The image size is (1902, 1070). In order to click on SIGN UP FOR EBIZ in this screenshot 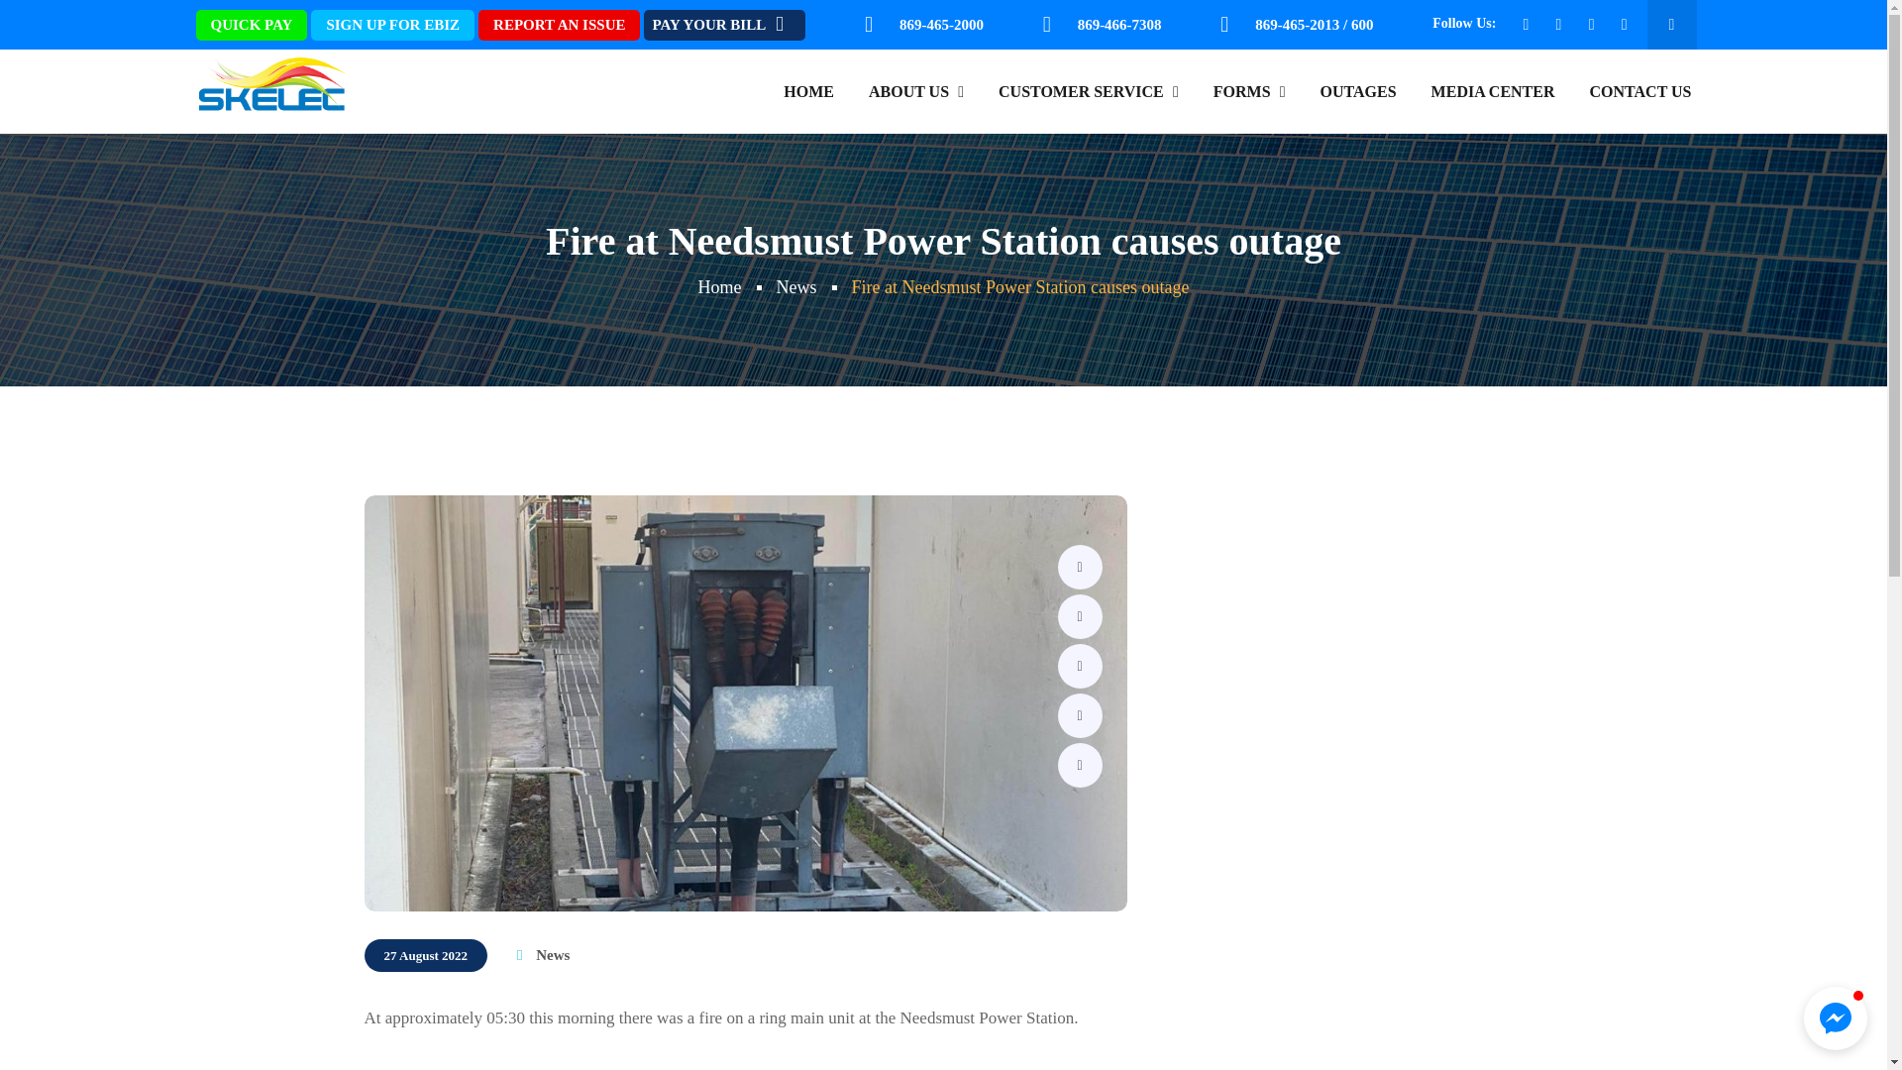, I will do `click(392, 25)`.